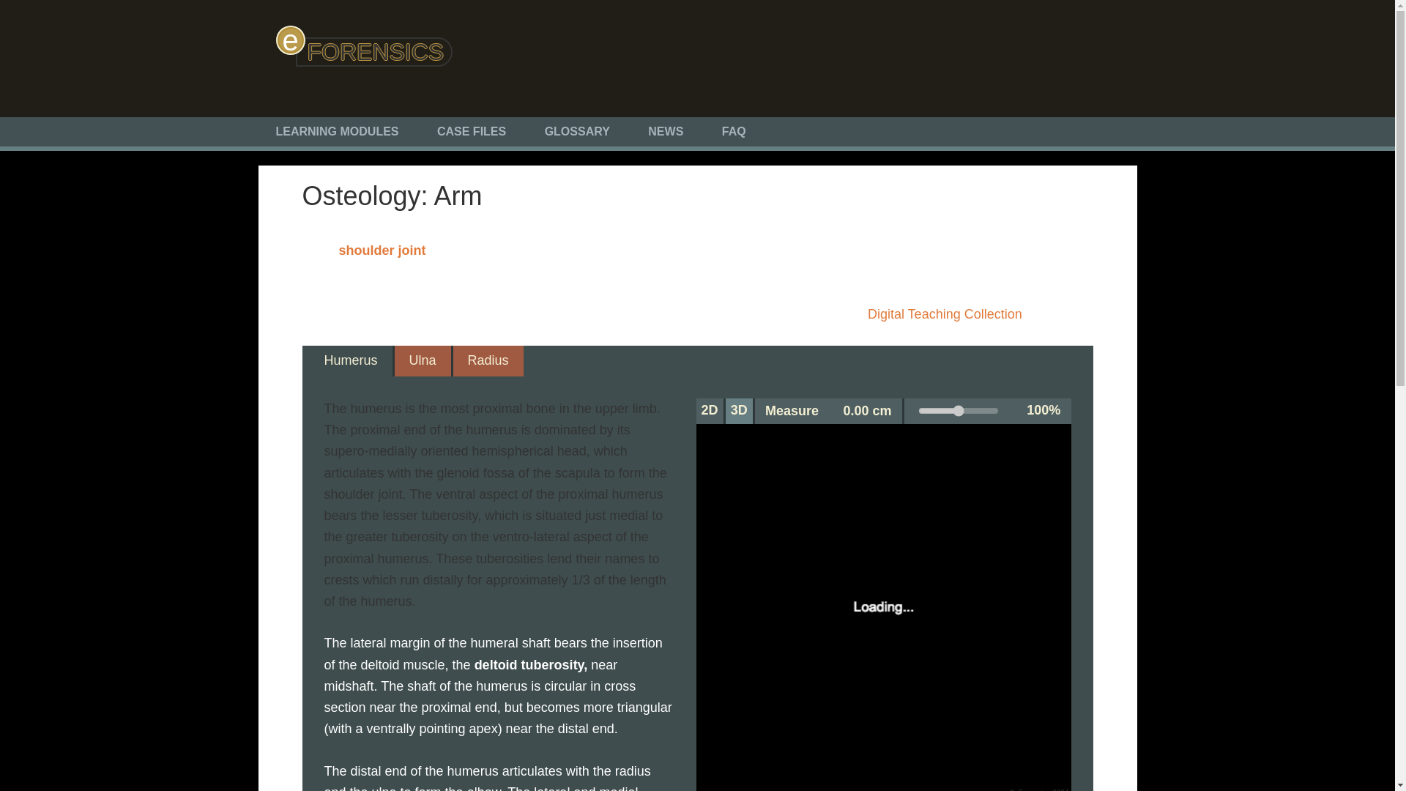 The height and width of the screenshot is (791, 1406). I want to click on Radius, so click(488, 360).